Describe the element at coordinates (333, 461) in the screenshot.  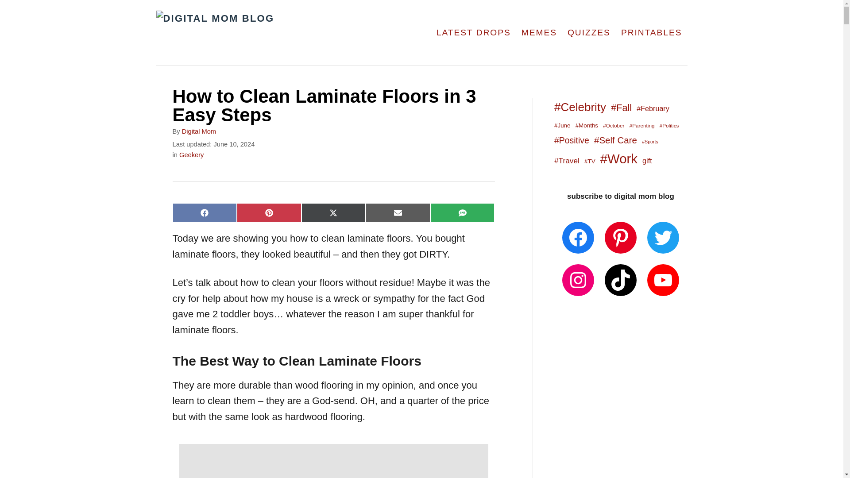
I see `how to clean laminate floors 1` at that location.